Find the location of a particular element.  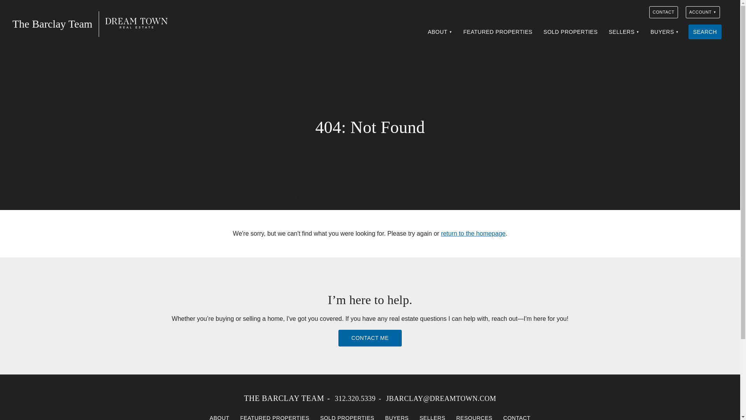

ABOUT is located at coordinates (440, 32).